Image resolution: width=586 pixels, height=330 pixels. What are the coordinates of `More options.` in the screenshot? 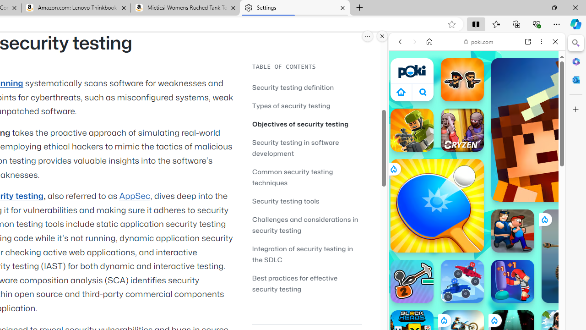 It's located at (368, 36).